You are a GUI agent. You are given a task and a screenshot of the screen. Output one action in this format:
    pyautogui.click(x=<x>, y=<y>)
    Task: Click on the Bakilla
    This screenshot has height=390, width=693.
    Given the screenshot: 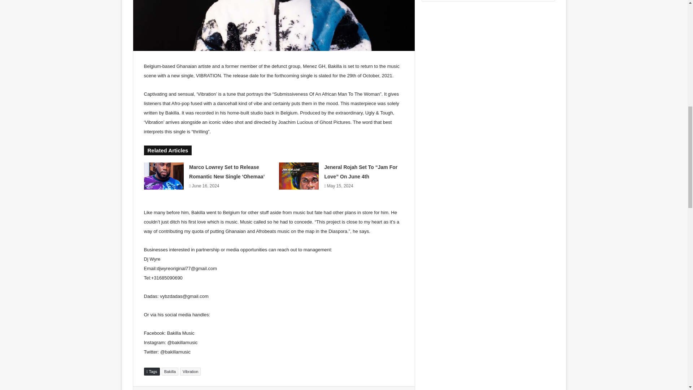 What is the action you would take?
    pyautogui.click(x=170, y=372)
    